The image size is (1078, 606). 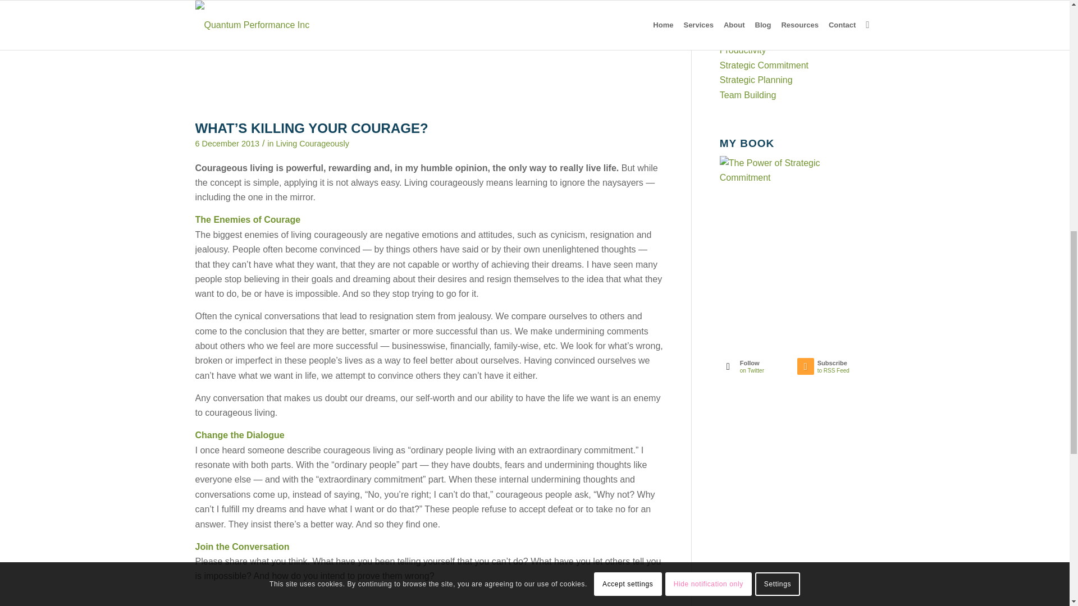 I want to click on MY BOOK, so click(x=776, y=177).